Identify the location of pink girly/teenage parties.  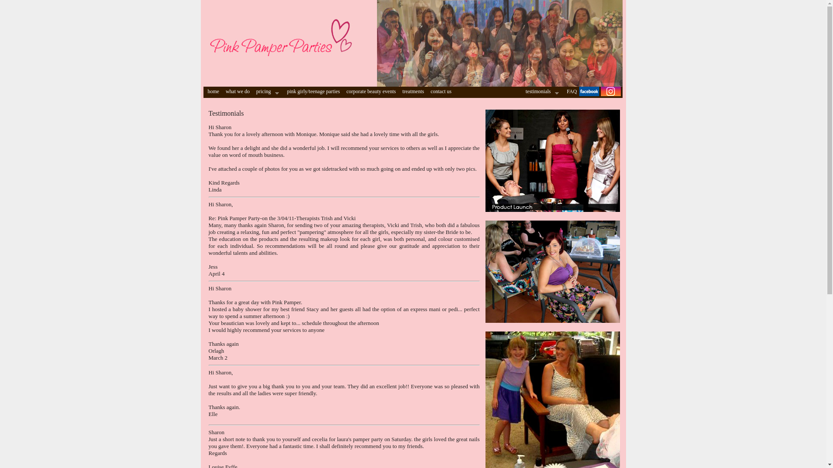
(312, 91).